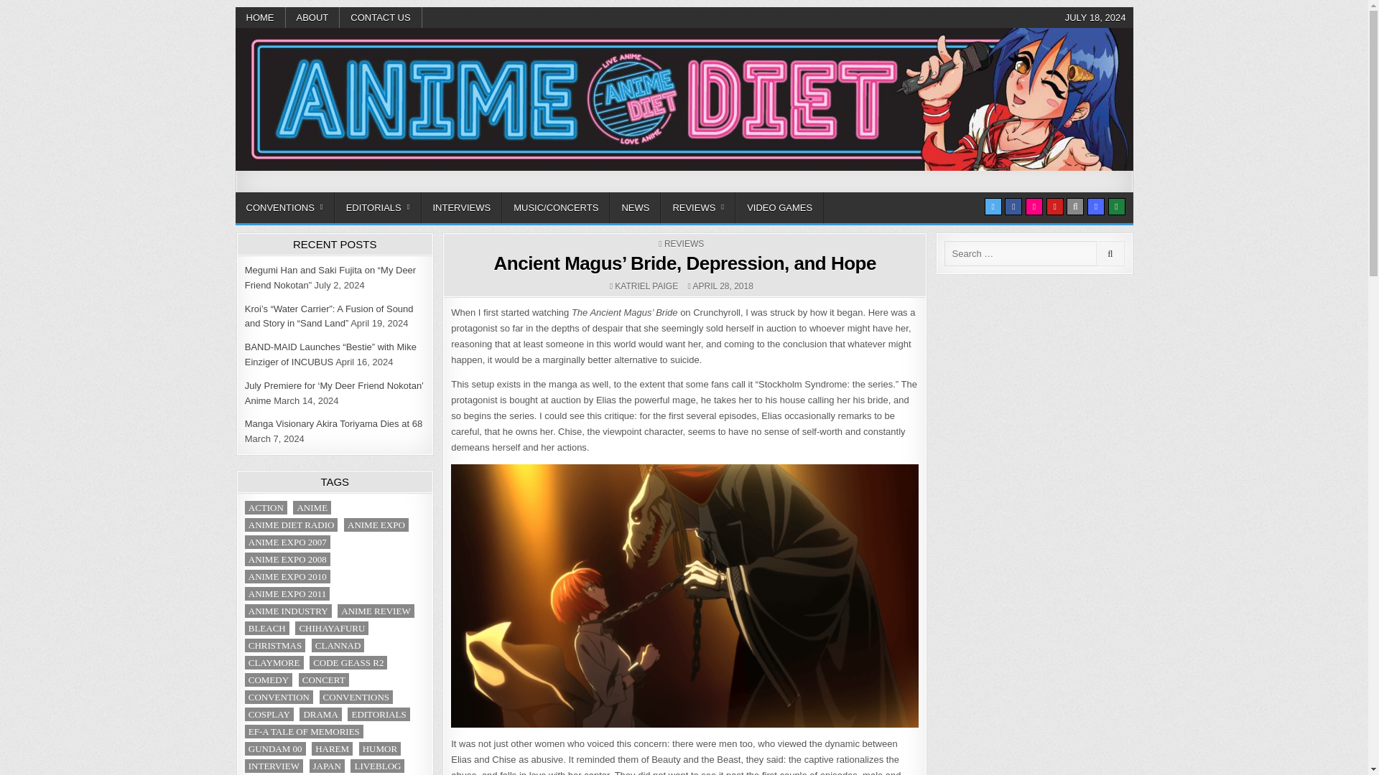 This screenshot has width=1379, height=775. I want to click on VIDEO GAMES, so click(779, 207).